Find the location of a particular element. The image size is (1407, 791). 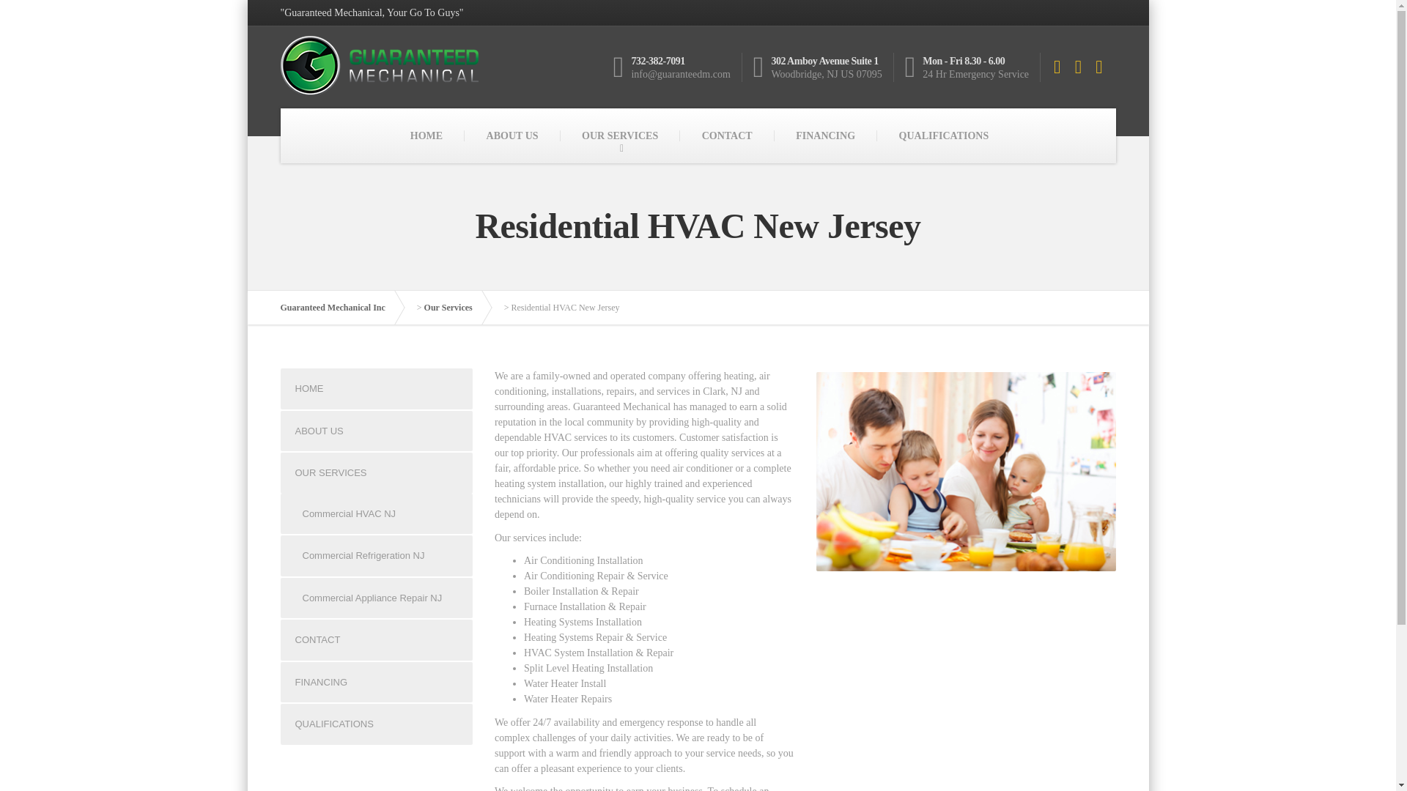

QUALIFICATIONS is located at coordinates (377, 724).